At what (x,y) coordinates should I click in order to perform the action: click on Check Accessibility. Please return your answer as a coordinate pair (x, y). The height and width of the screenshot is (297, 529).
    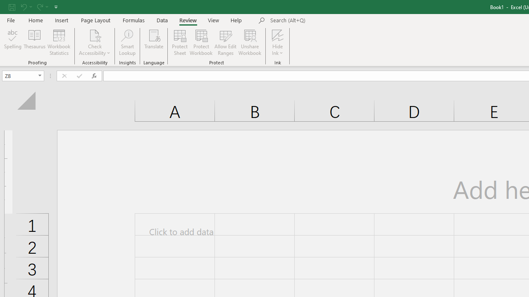
    Looking at the image, I should click on (95, 42).